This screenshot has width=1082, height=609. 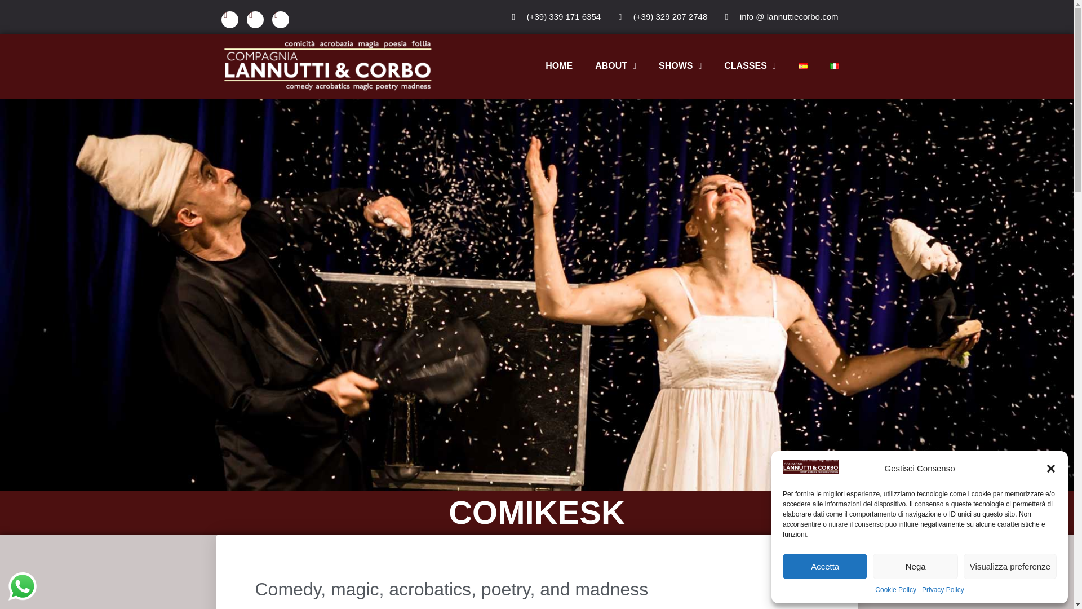 What do you see at coordinates (750, 65) in the screenshot?
I see `CLASSES` at bounding box center [750, 65].